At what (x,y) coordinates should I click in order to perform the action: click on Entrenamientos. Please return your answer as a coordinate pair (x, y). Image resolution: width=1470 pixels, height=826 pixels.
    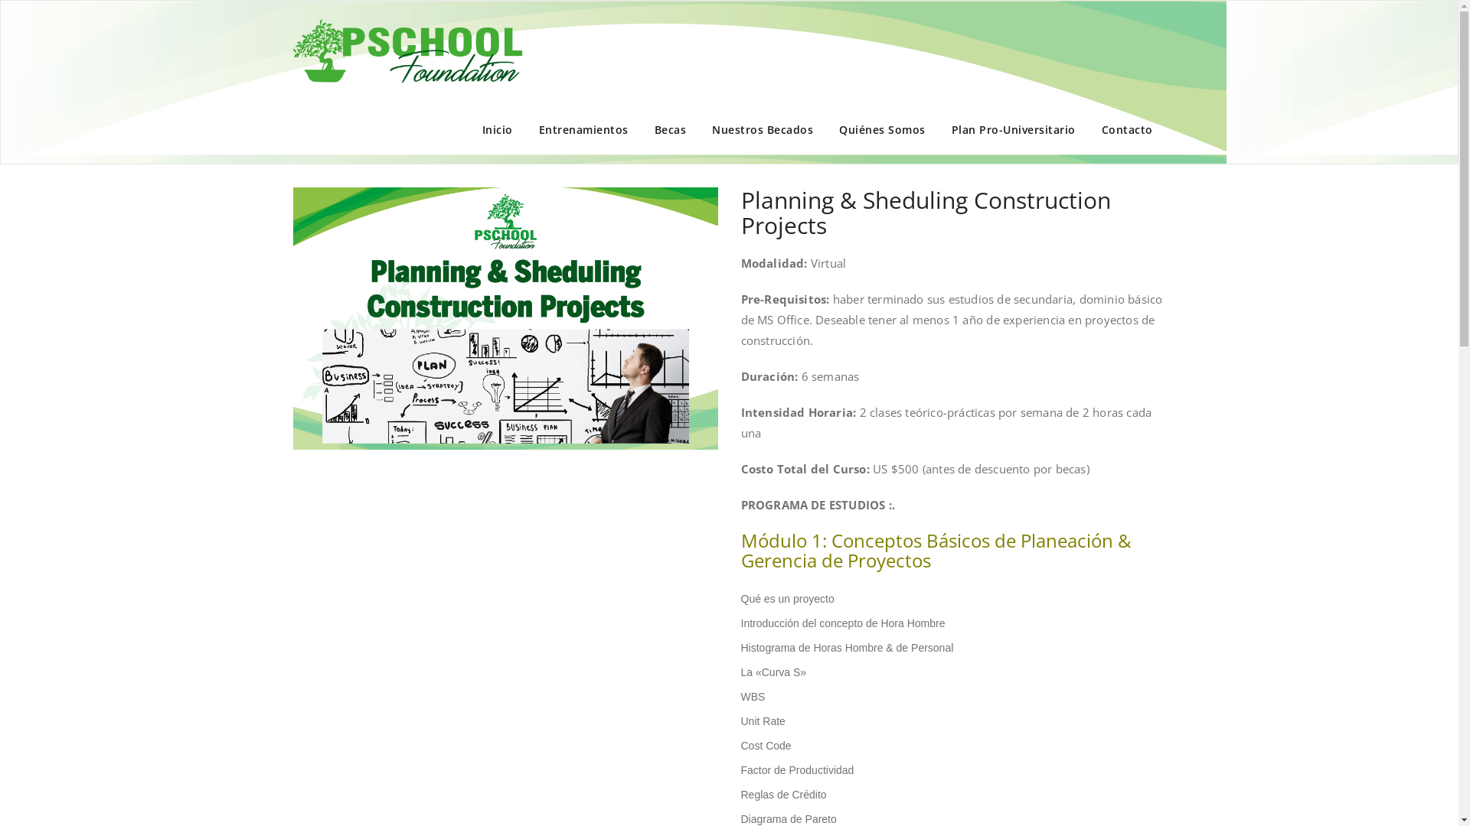
    Looking at the image, I should click on (583, 130).